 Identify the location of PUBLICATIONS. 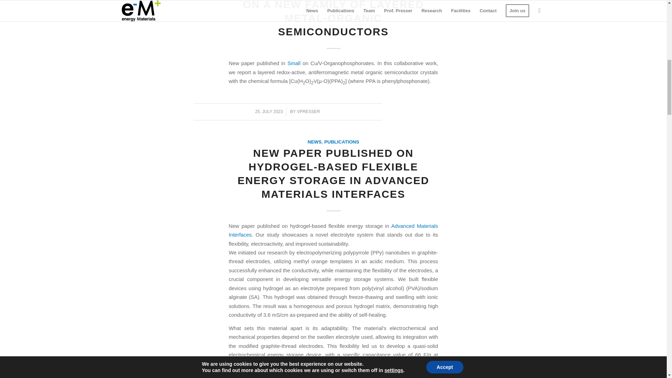
(341, 142).